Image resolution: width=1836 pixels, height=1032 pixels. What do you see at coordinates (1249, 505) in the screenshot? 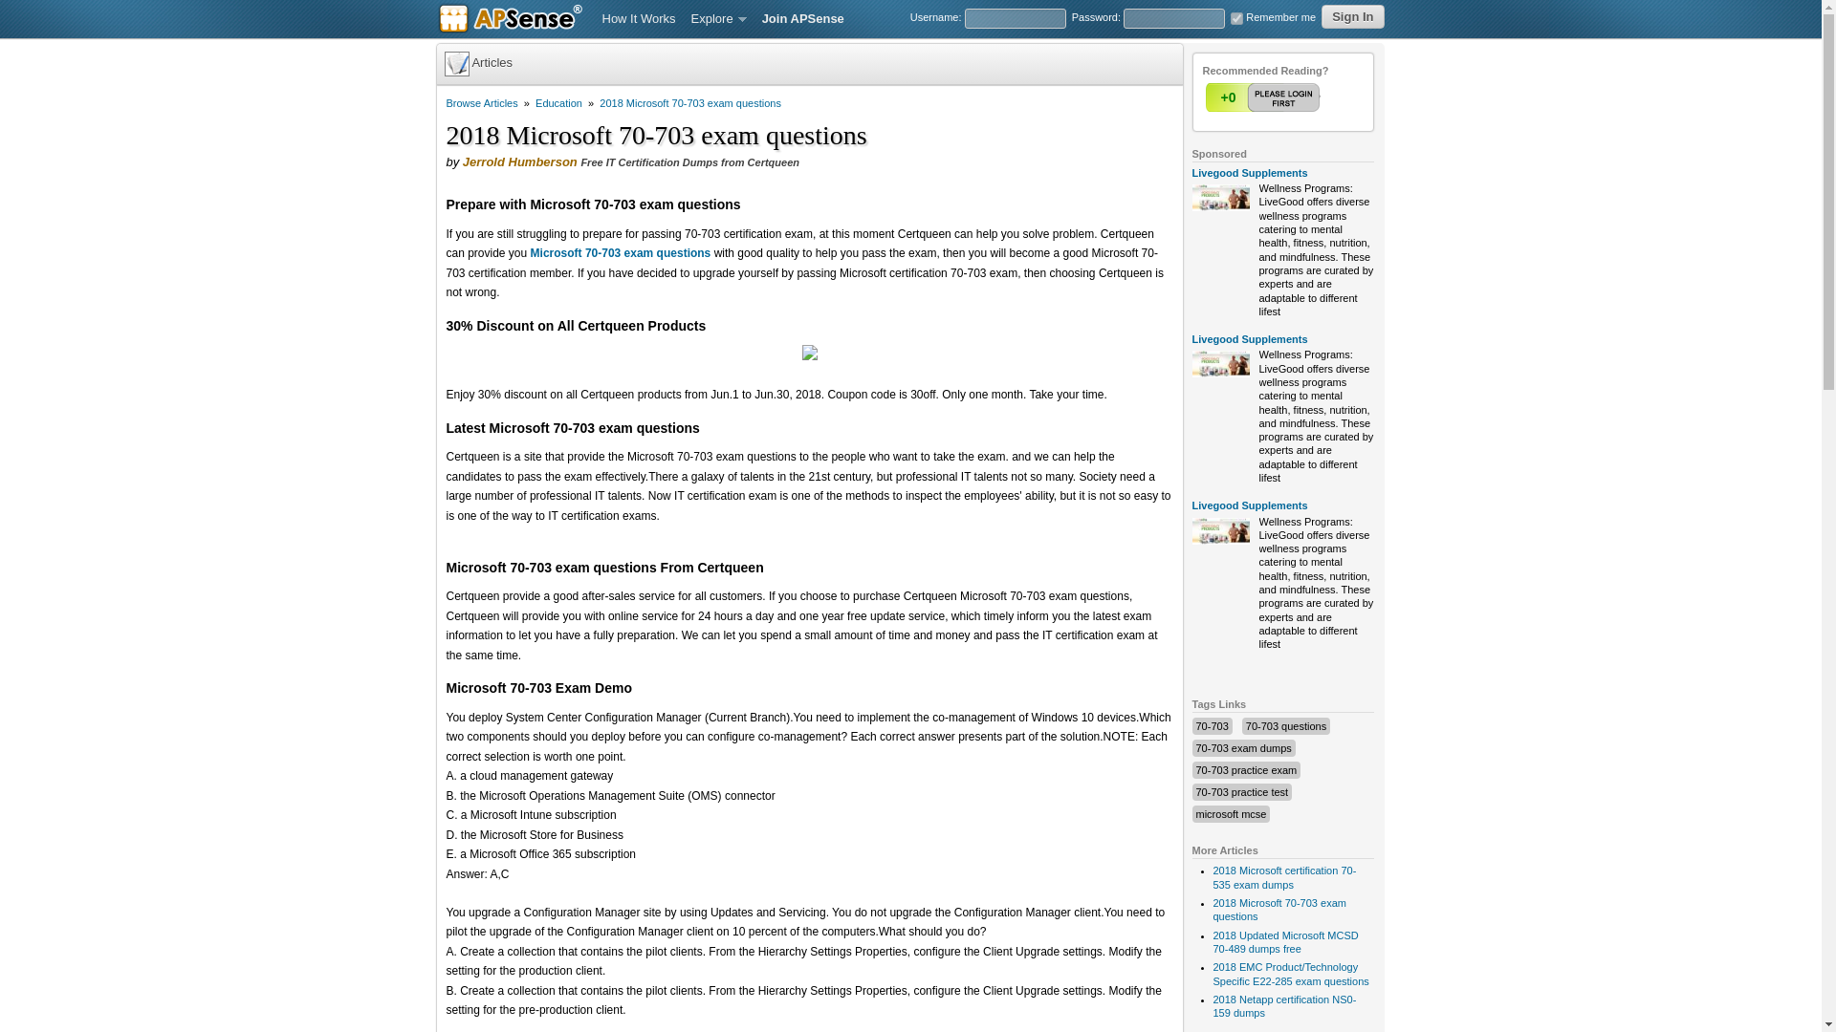
I see `Livegood Supplements` at bounding box center [1249, 505].